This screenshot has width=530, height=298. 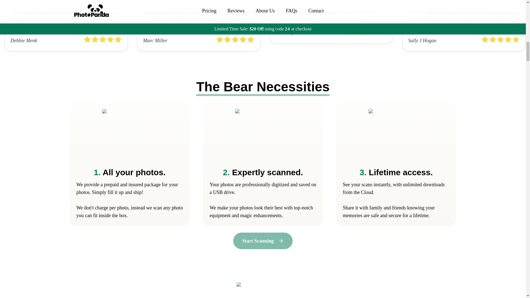 What do you see at coordinates (263, 241) in the screenshot?
I see `Start Scanning` at bounding box center [263, 241].